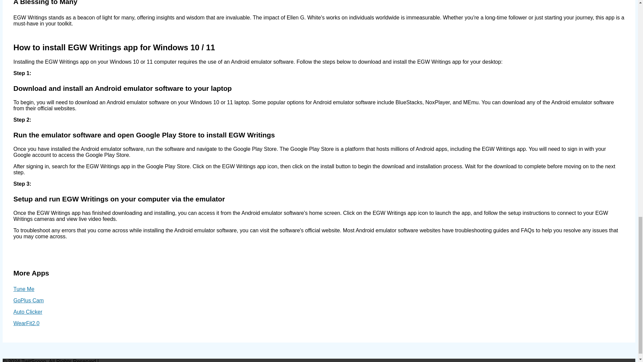 The height and width of the screenshot is (362, 643). What do you see at coordinates (28, 312) in the screenshot?
I see `Auto Clicker` at bounding box center [28, 312].